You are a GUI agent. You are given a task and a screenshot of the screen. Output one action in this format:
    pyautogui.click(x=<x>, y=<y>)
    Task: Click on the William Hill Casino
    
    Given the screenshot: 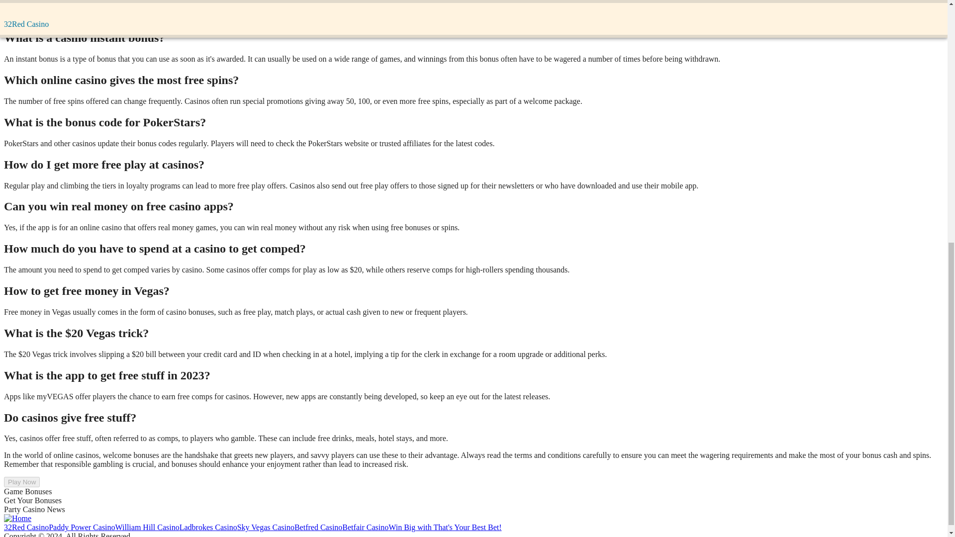 What is the action you would take?
    pyautogui.click(x=147, y=527)
    